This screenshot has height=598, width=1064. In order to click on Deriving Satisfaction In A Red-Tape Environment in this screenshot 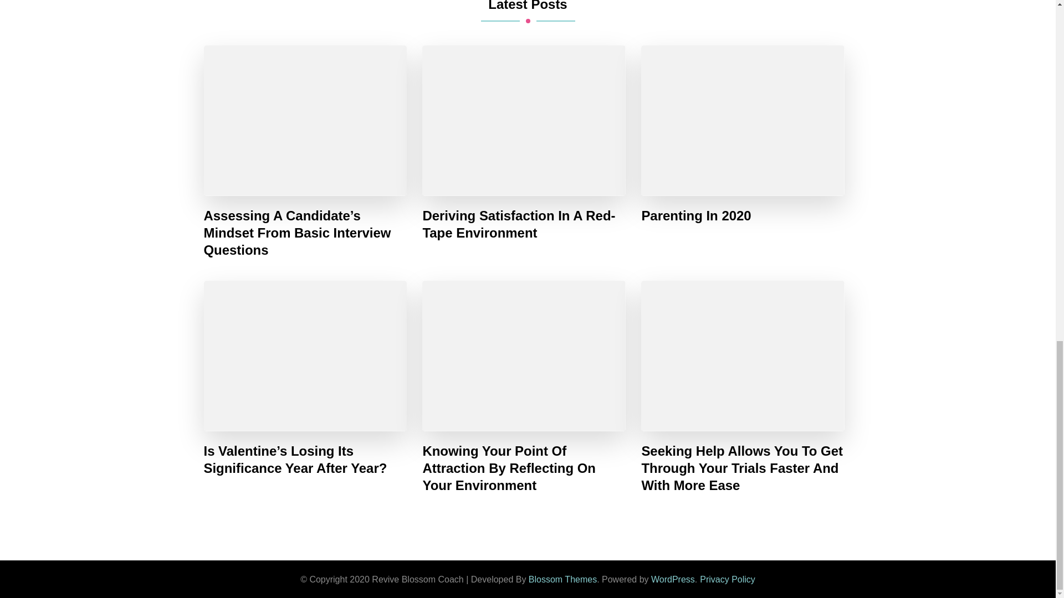, I will do `click(524, 224)`.